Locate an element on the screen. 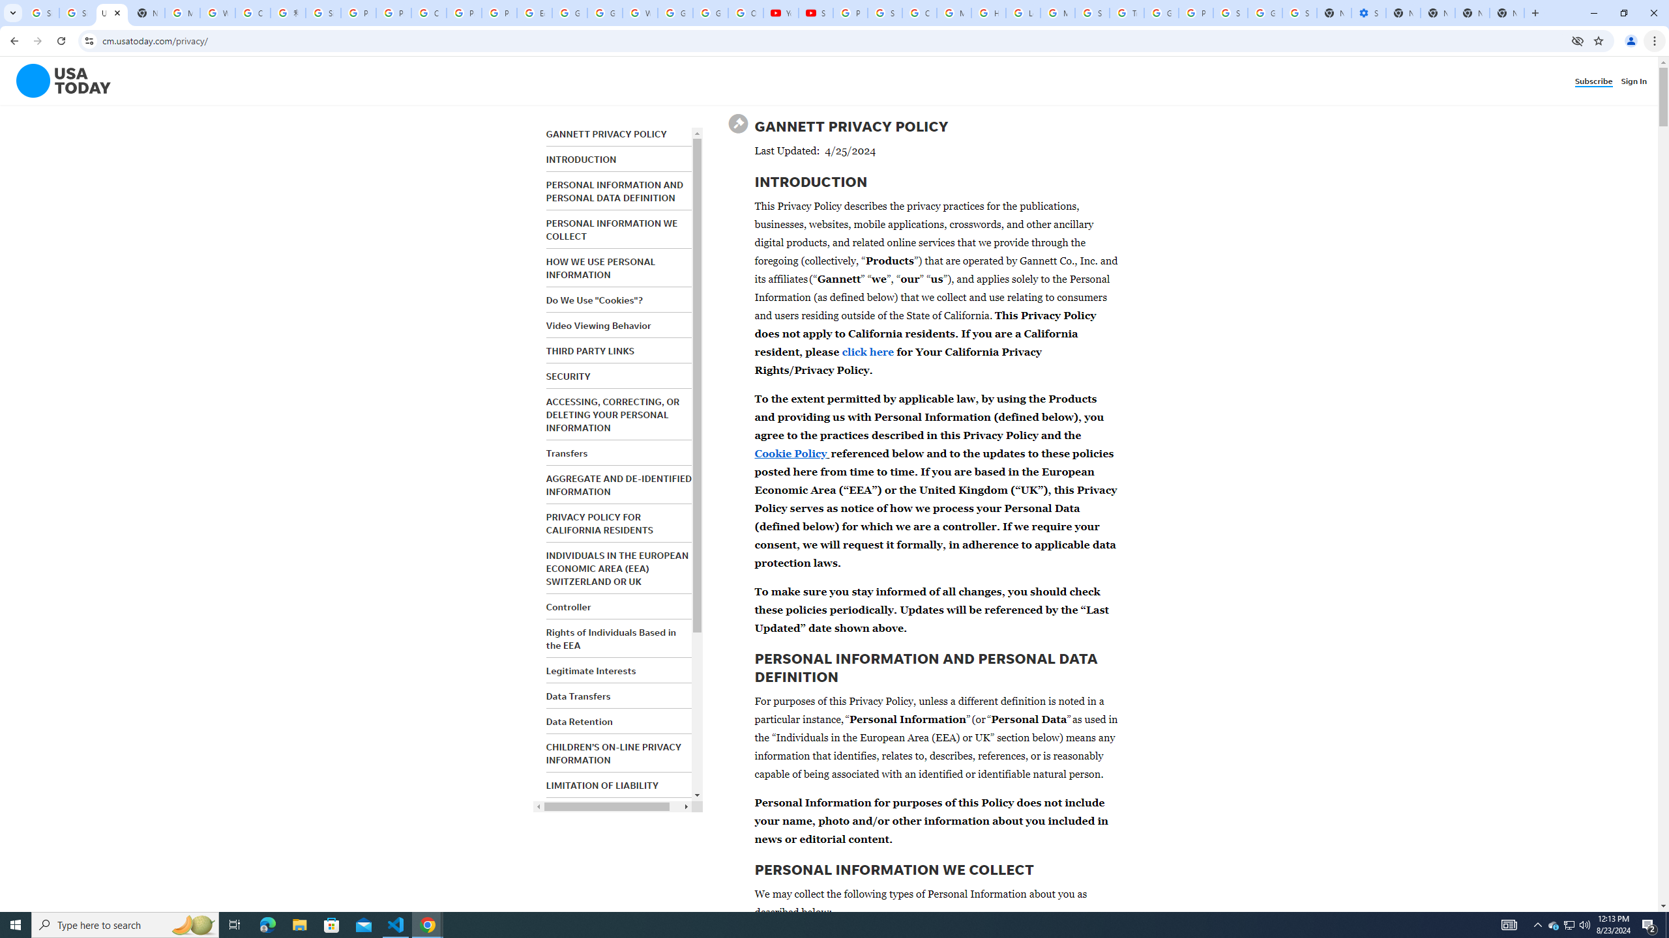 The height and width of the screenshot is (938, 1669). AGGREGATE AND DE-IDENTIFIED INFORMATION is located at coordinates (619, 485).